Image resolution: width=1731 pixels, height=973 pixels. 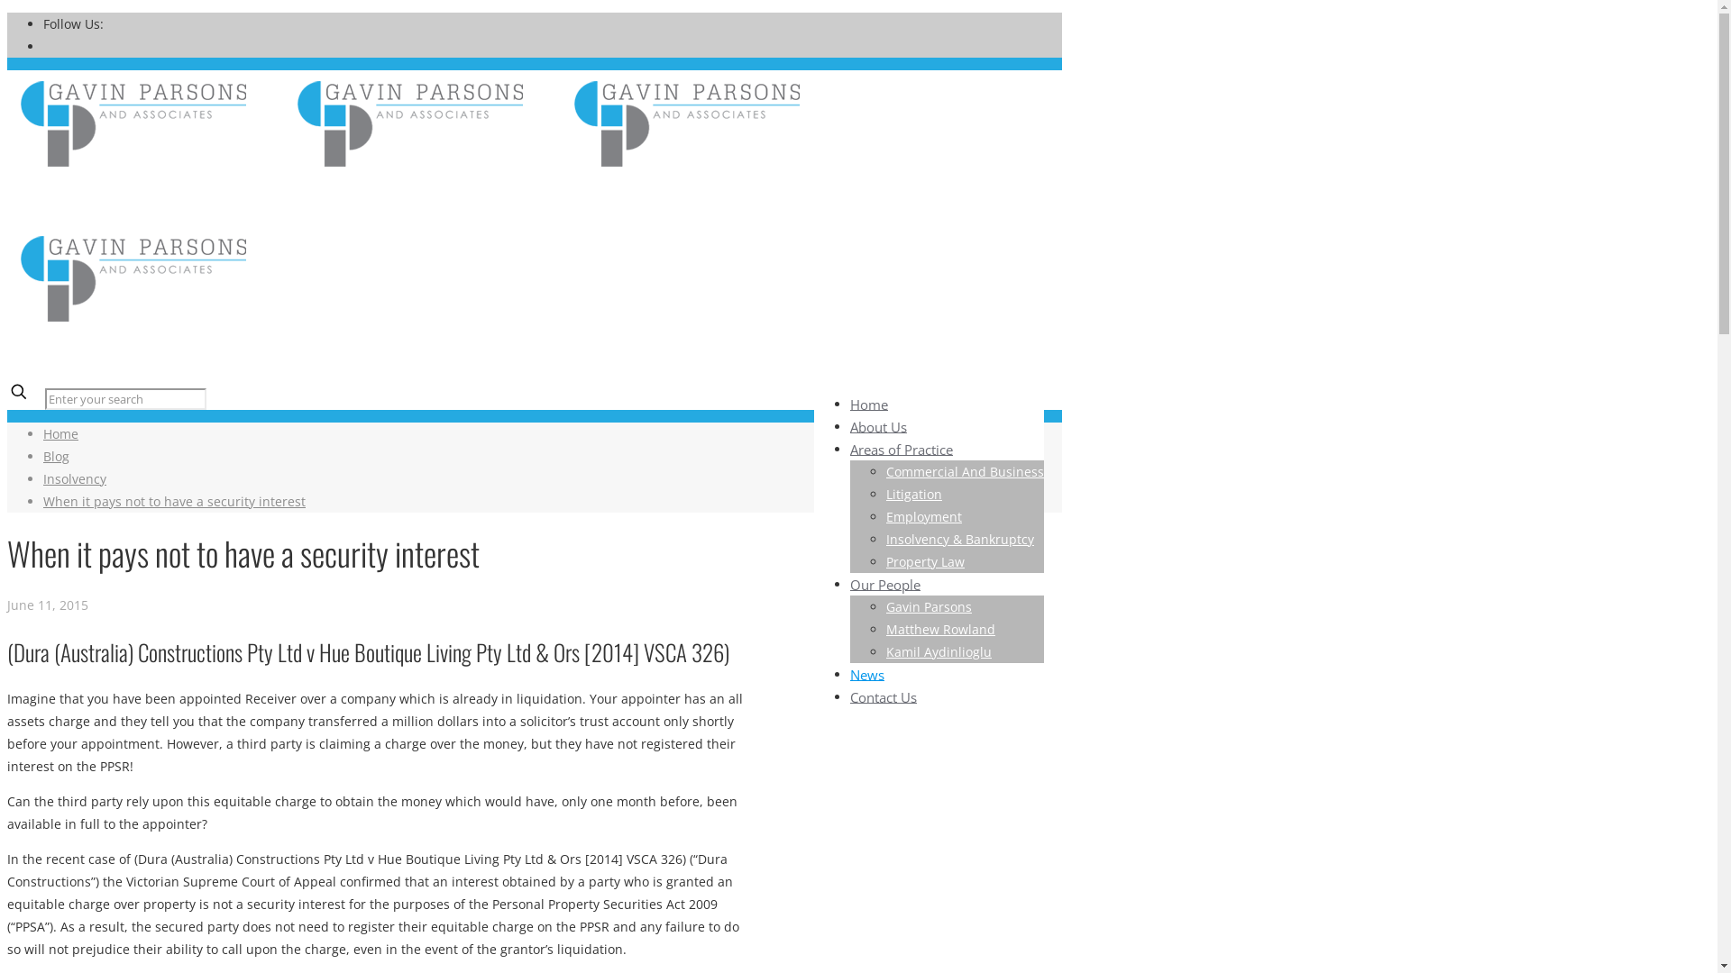 What do you see at coordinates (422, 247) in the screenshot?
I see `Gavin Parsons And Associates` at bounding box center [422, 247].